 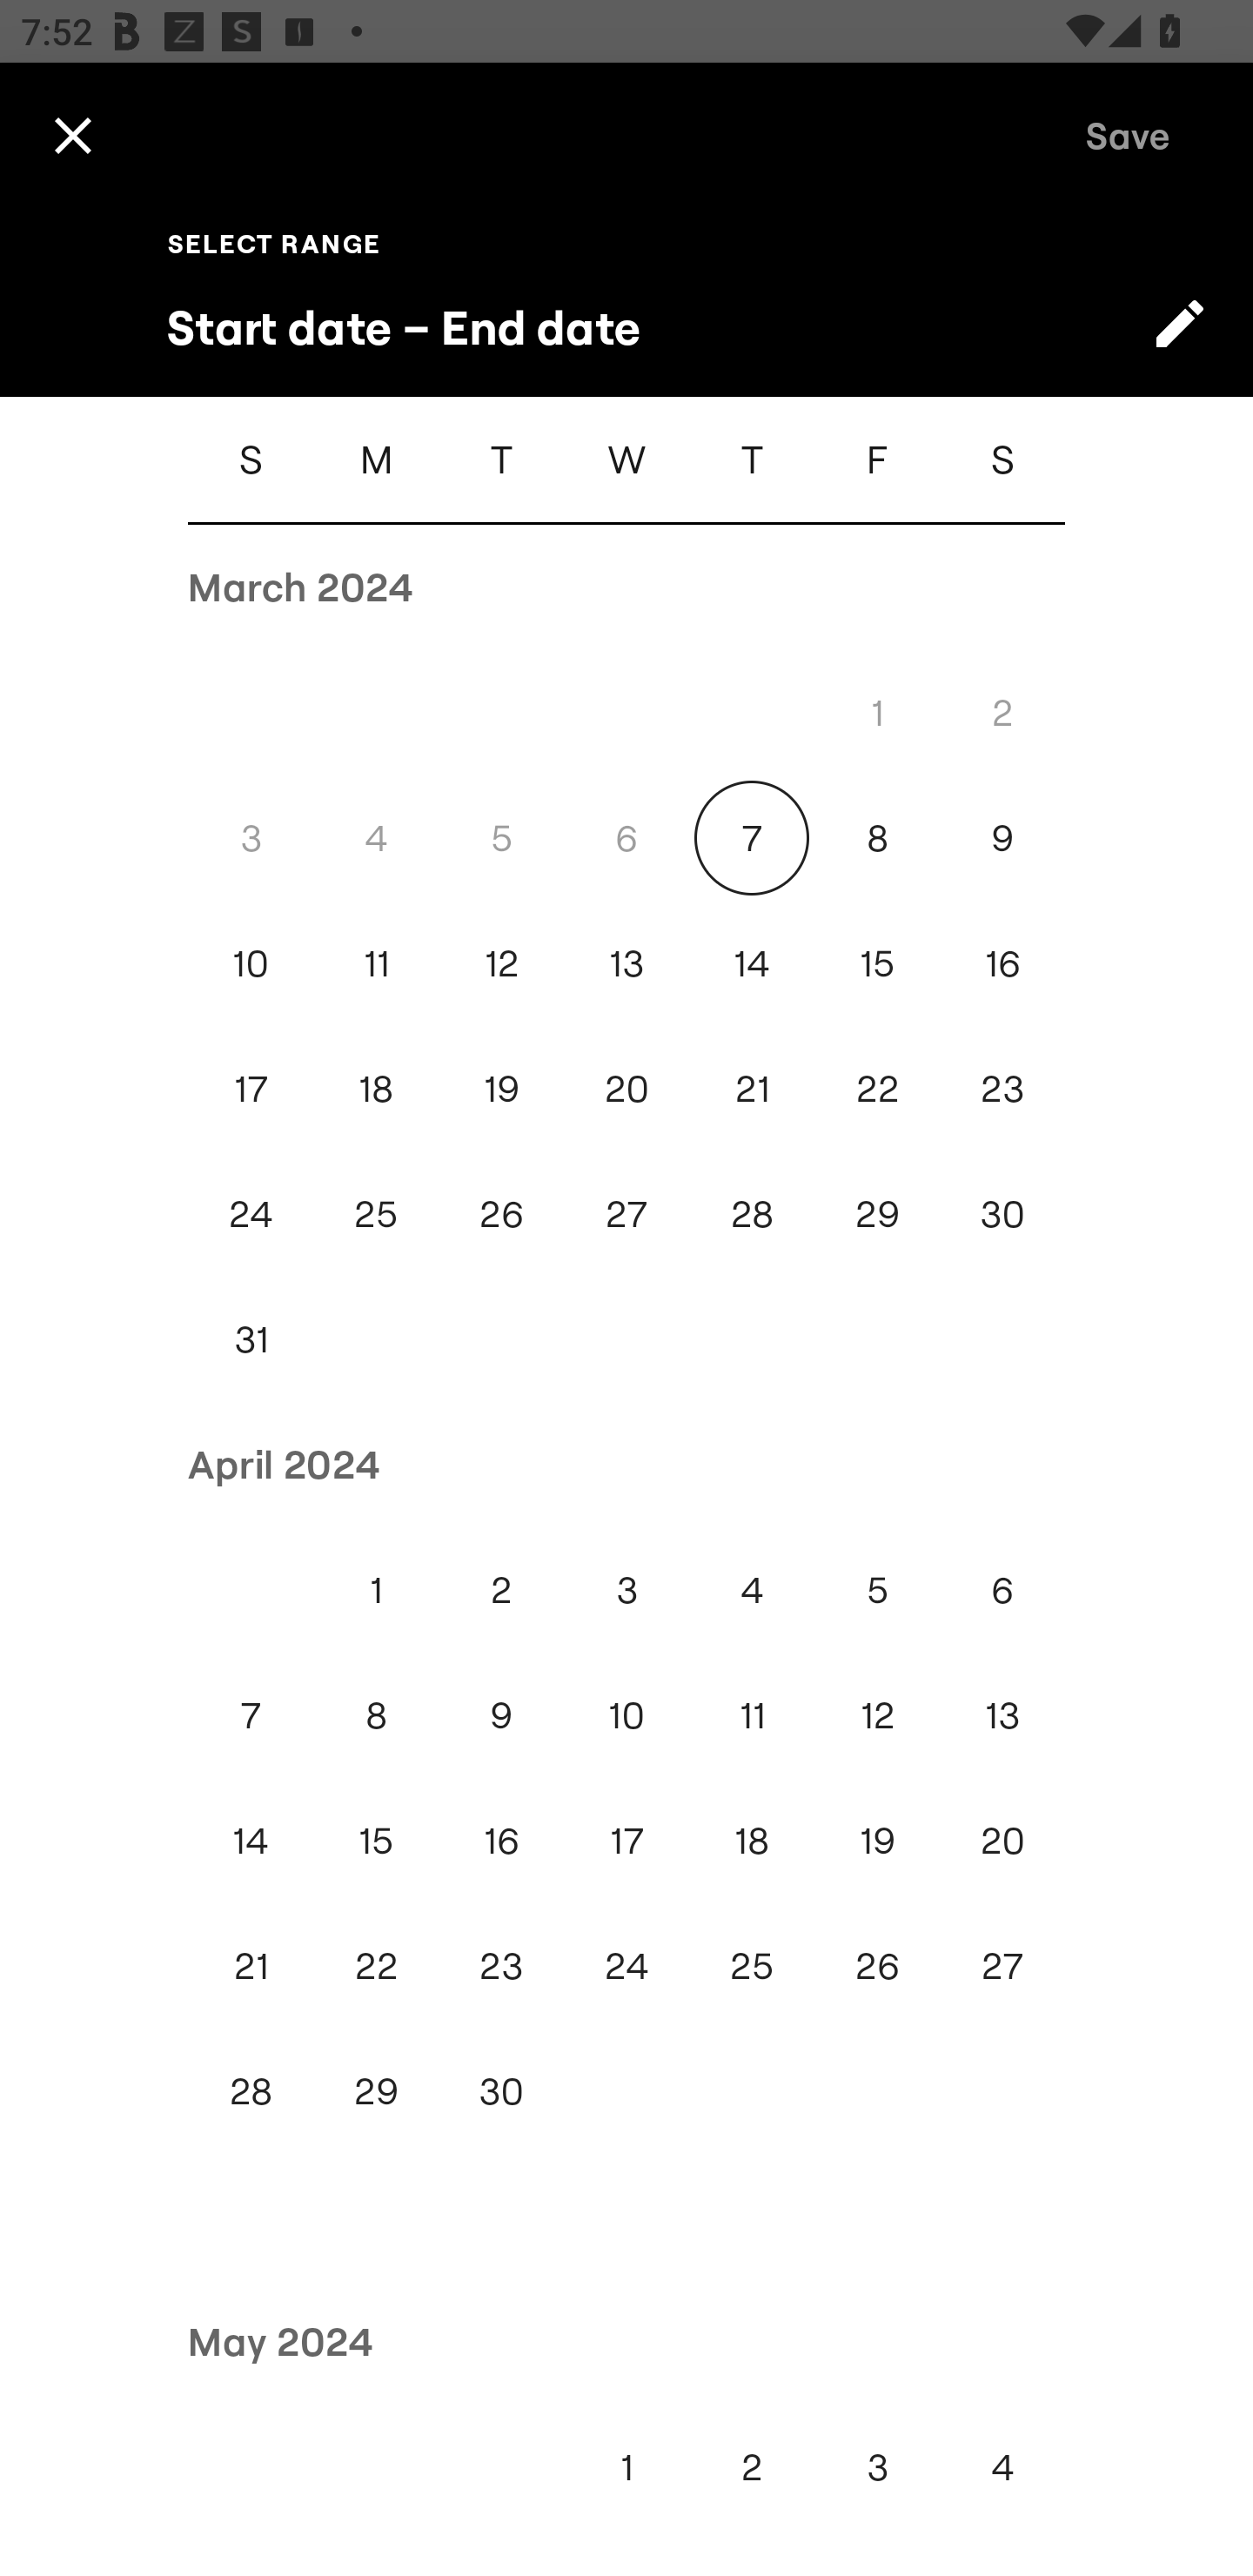 What do you see at coordinates (1002, 963) in the screenshot?
I see `16 Sat, Mar 16` at bounding box center [1002, 963].